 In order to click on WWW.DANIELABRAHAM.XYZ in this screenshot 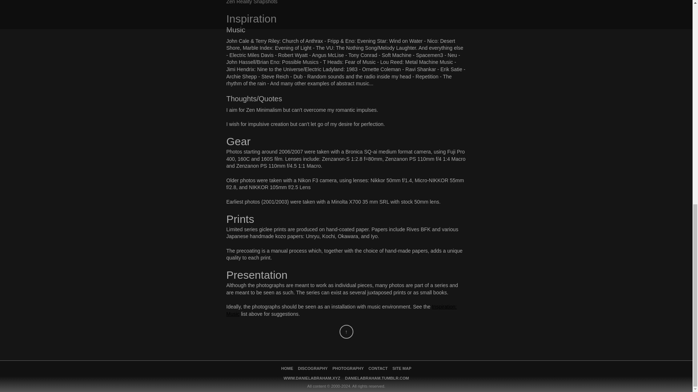, I will do `click(312, 378)`.